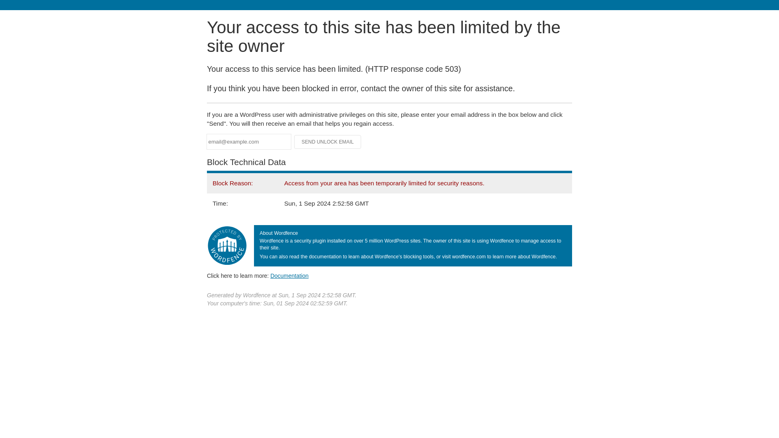 Image resolution: width=779 pixels, height=438 pixels. What do you see at coordinates (328, 142) in the screenshot?
I see `Send Unlock Email` at bounding box center [328, 142].